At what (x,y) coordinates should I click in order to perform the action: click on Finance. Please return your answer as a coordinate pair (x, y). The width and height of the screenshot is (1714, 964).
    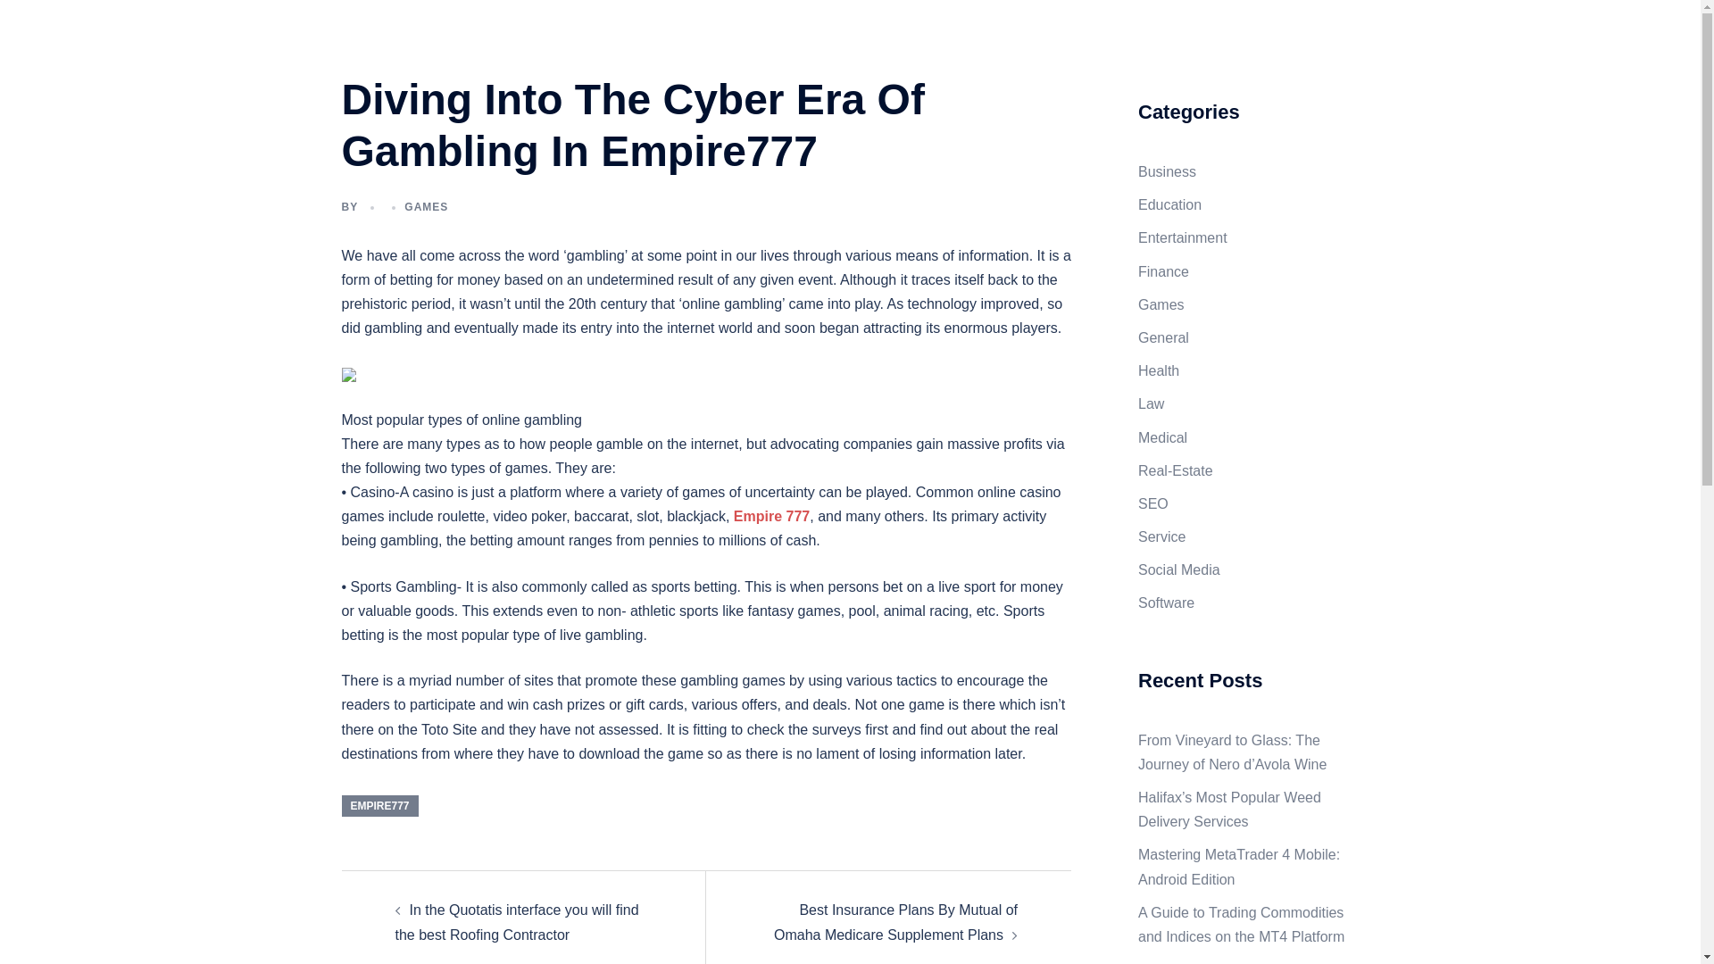
    Looking at the image, I should click on (1163, 271).